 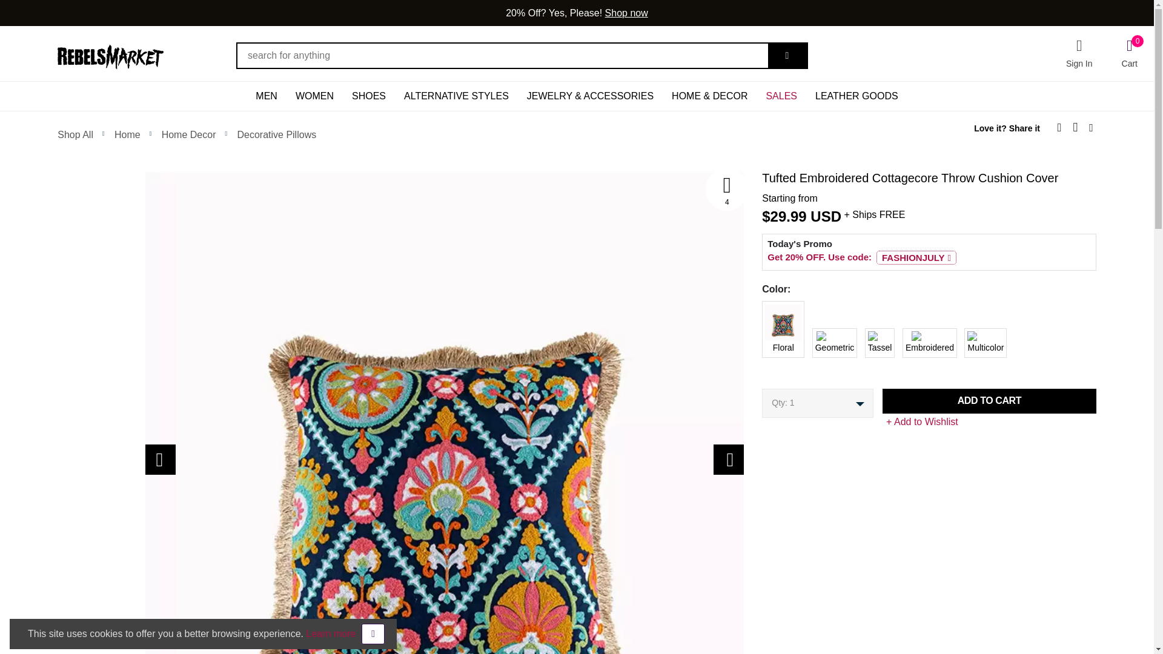 What do you see at coordinates (1079, 53) in the screenshot?
I see `Sign In` at bounding box center [1079, 53].